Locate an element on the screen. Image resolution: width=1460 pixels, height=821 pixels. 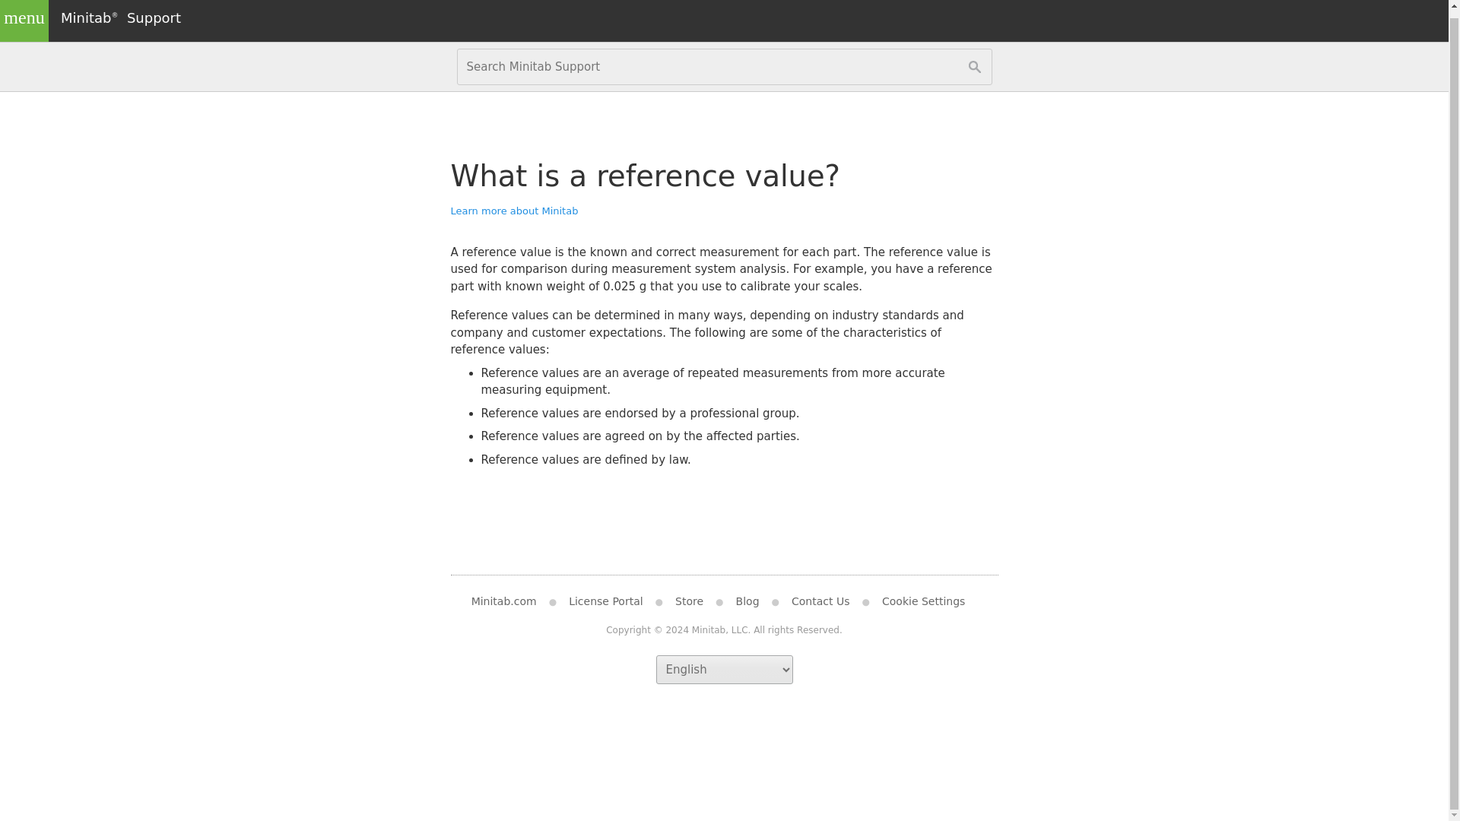
Cookie Settings is located at coordinates (923, 601).